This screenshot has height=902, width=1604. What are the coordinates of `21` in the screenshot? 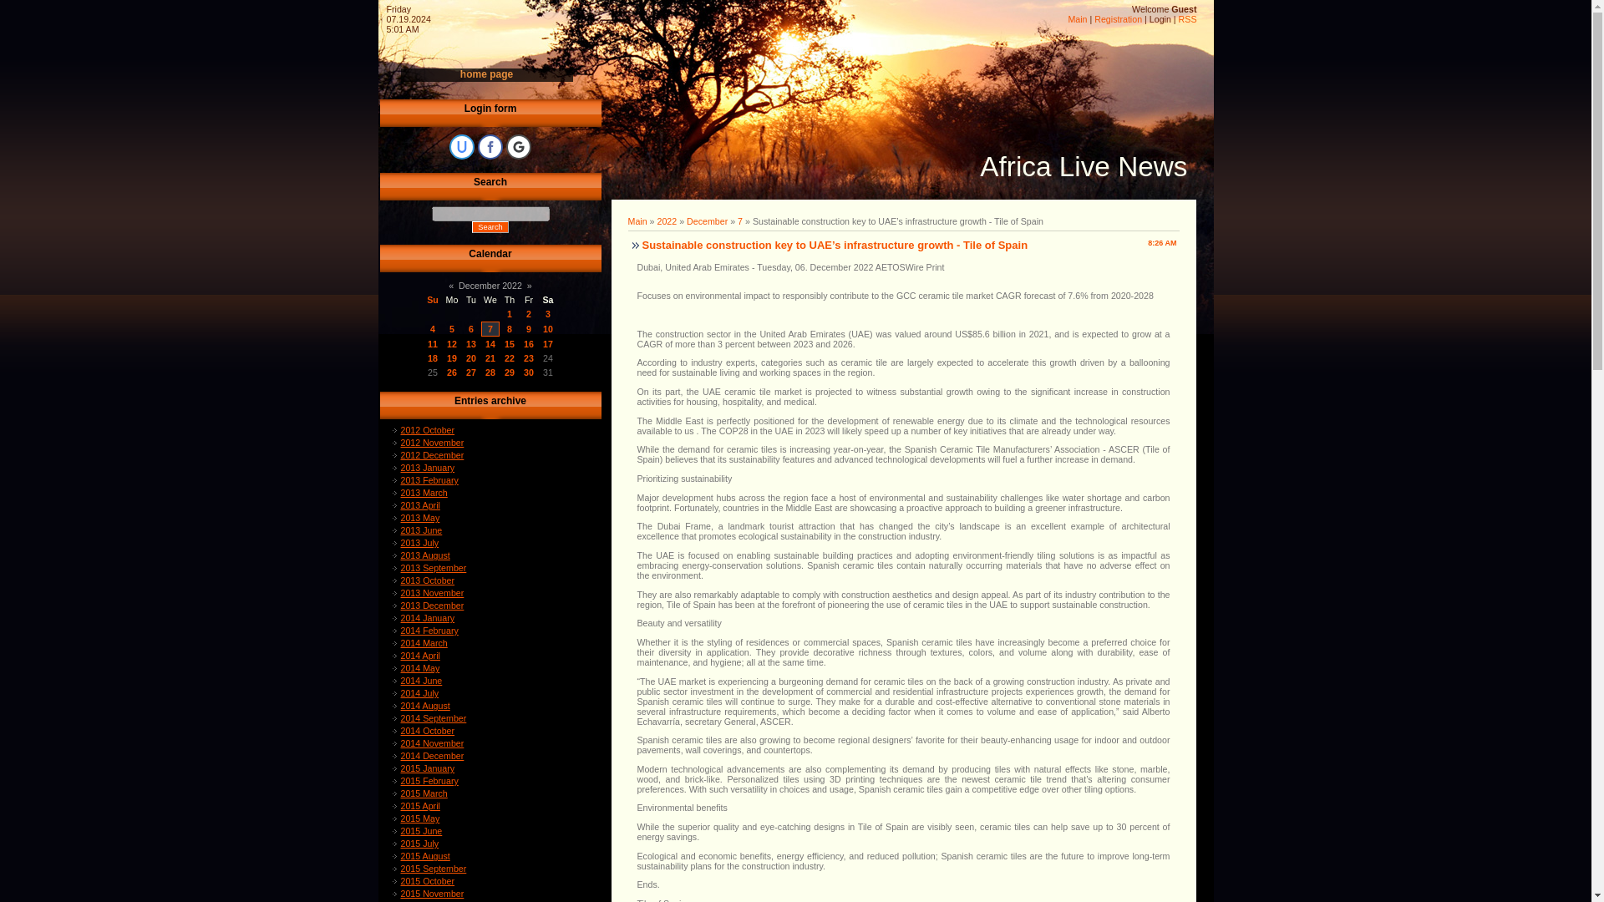 It's located at (490, 358).